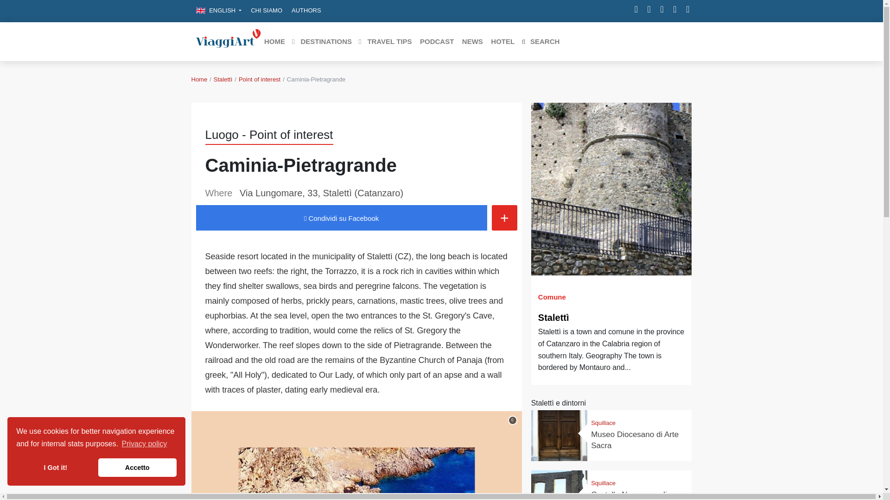  Describe the element at coordinates (228, 41) in the screenshot. I see `ViaggiArt` at that location.